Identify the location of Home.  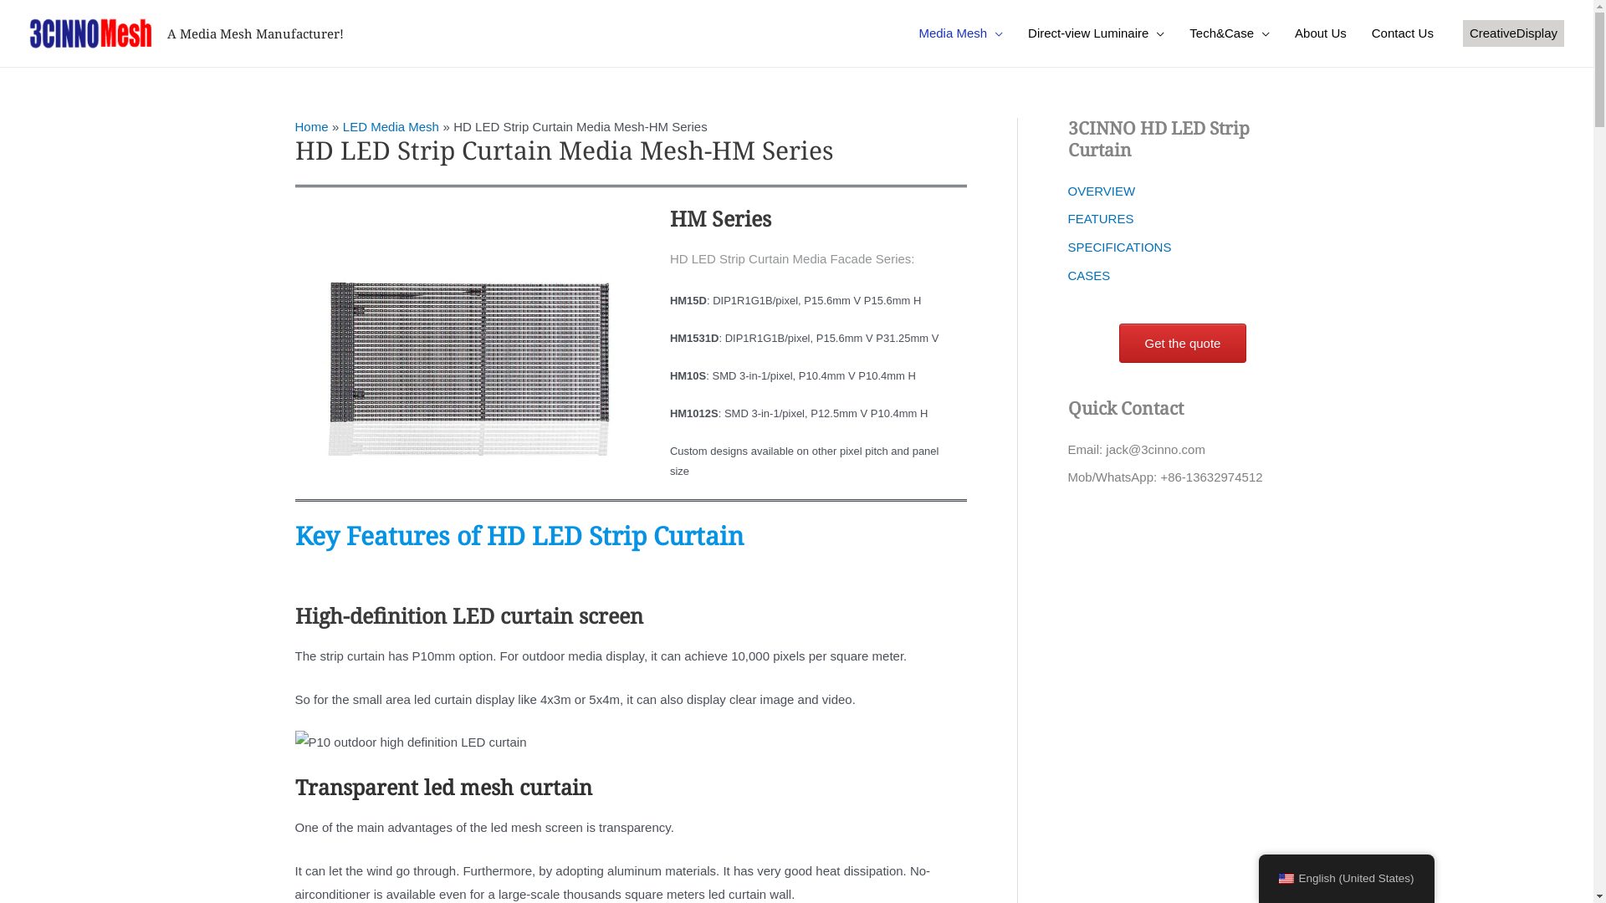
(311, 127).